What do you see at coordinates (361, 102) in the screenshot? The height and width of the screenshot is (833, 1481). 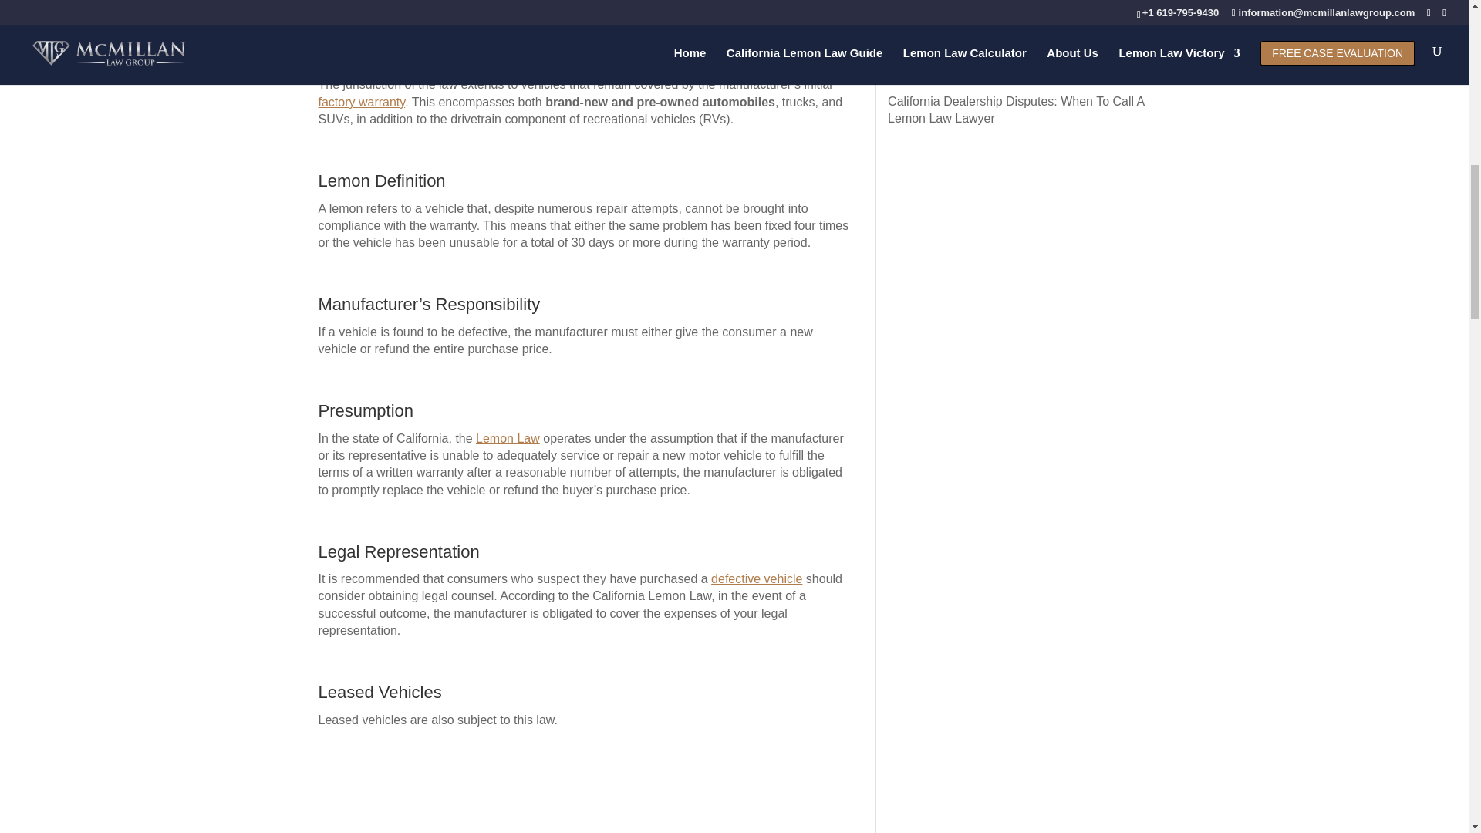 I see `factory warranty` at bounding box center [361, 102].